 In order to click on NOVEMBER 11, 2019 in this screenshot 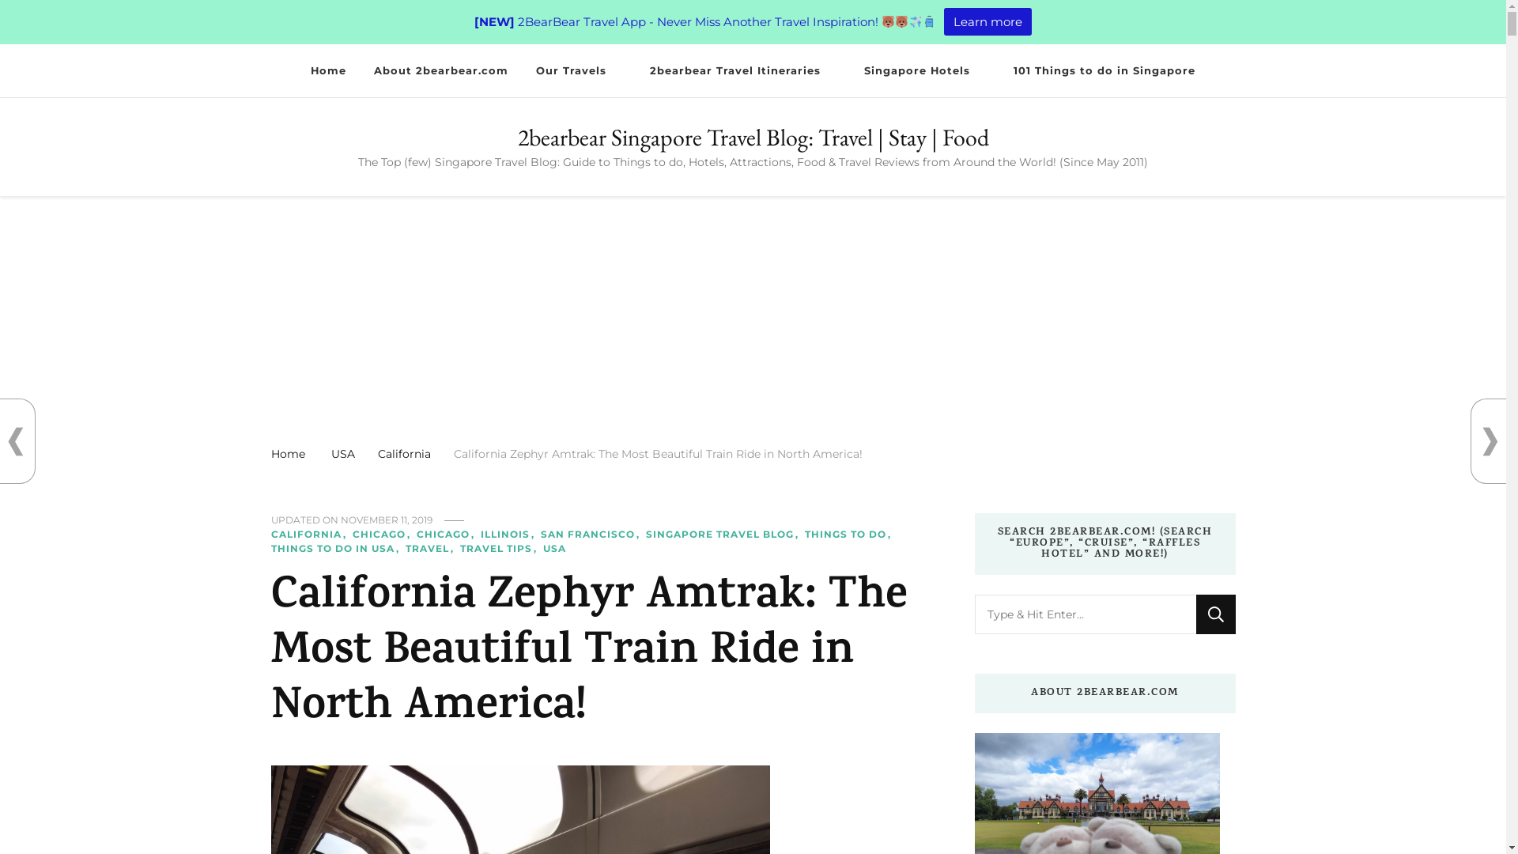, I will do `click(386, 520)`.